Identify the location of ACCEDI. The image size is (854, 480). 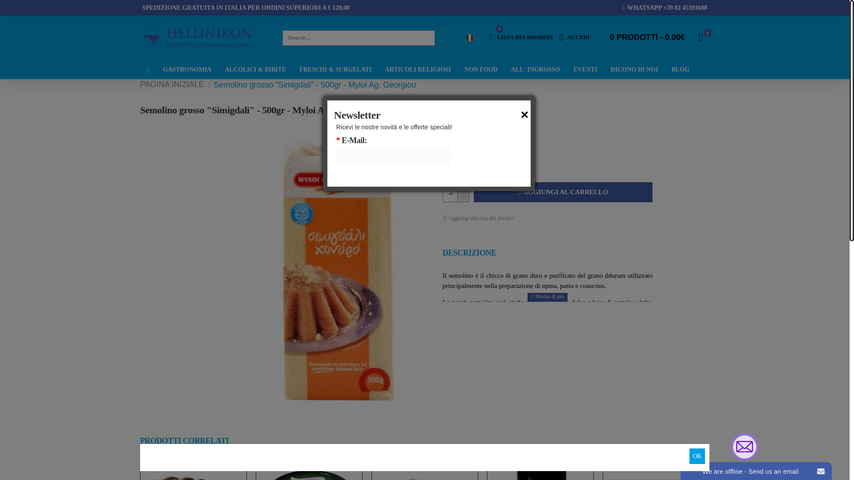
(574, 37).